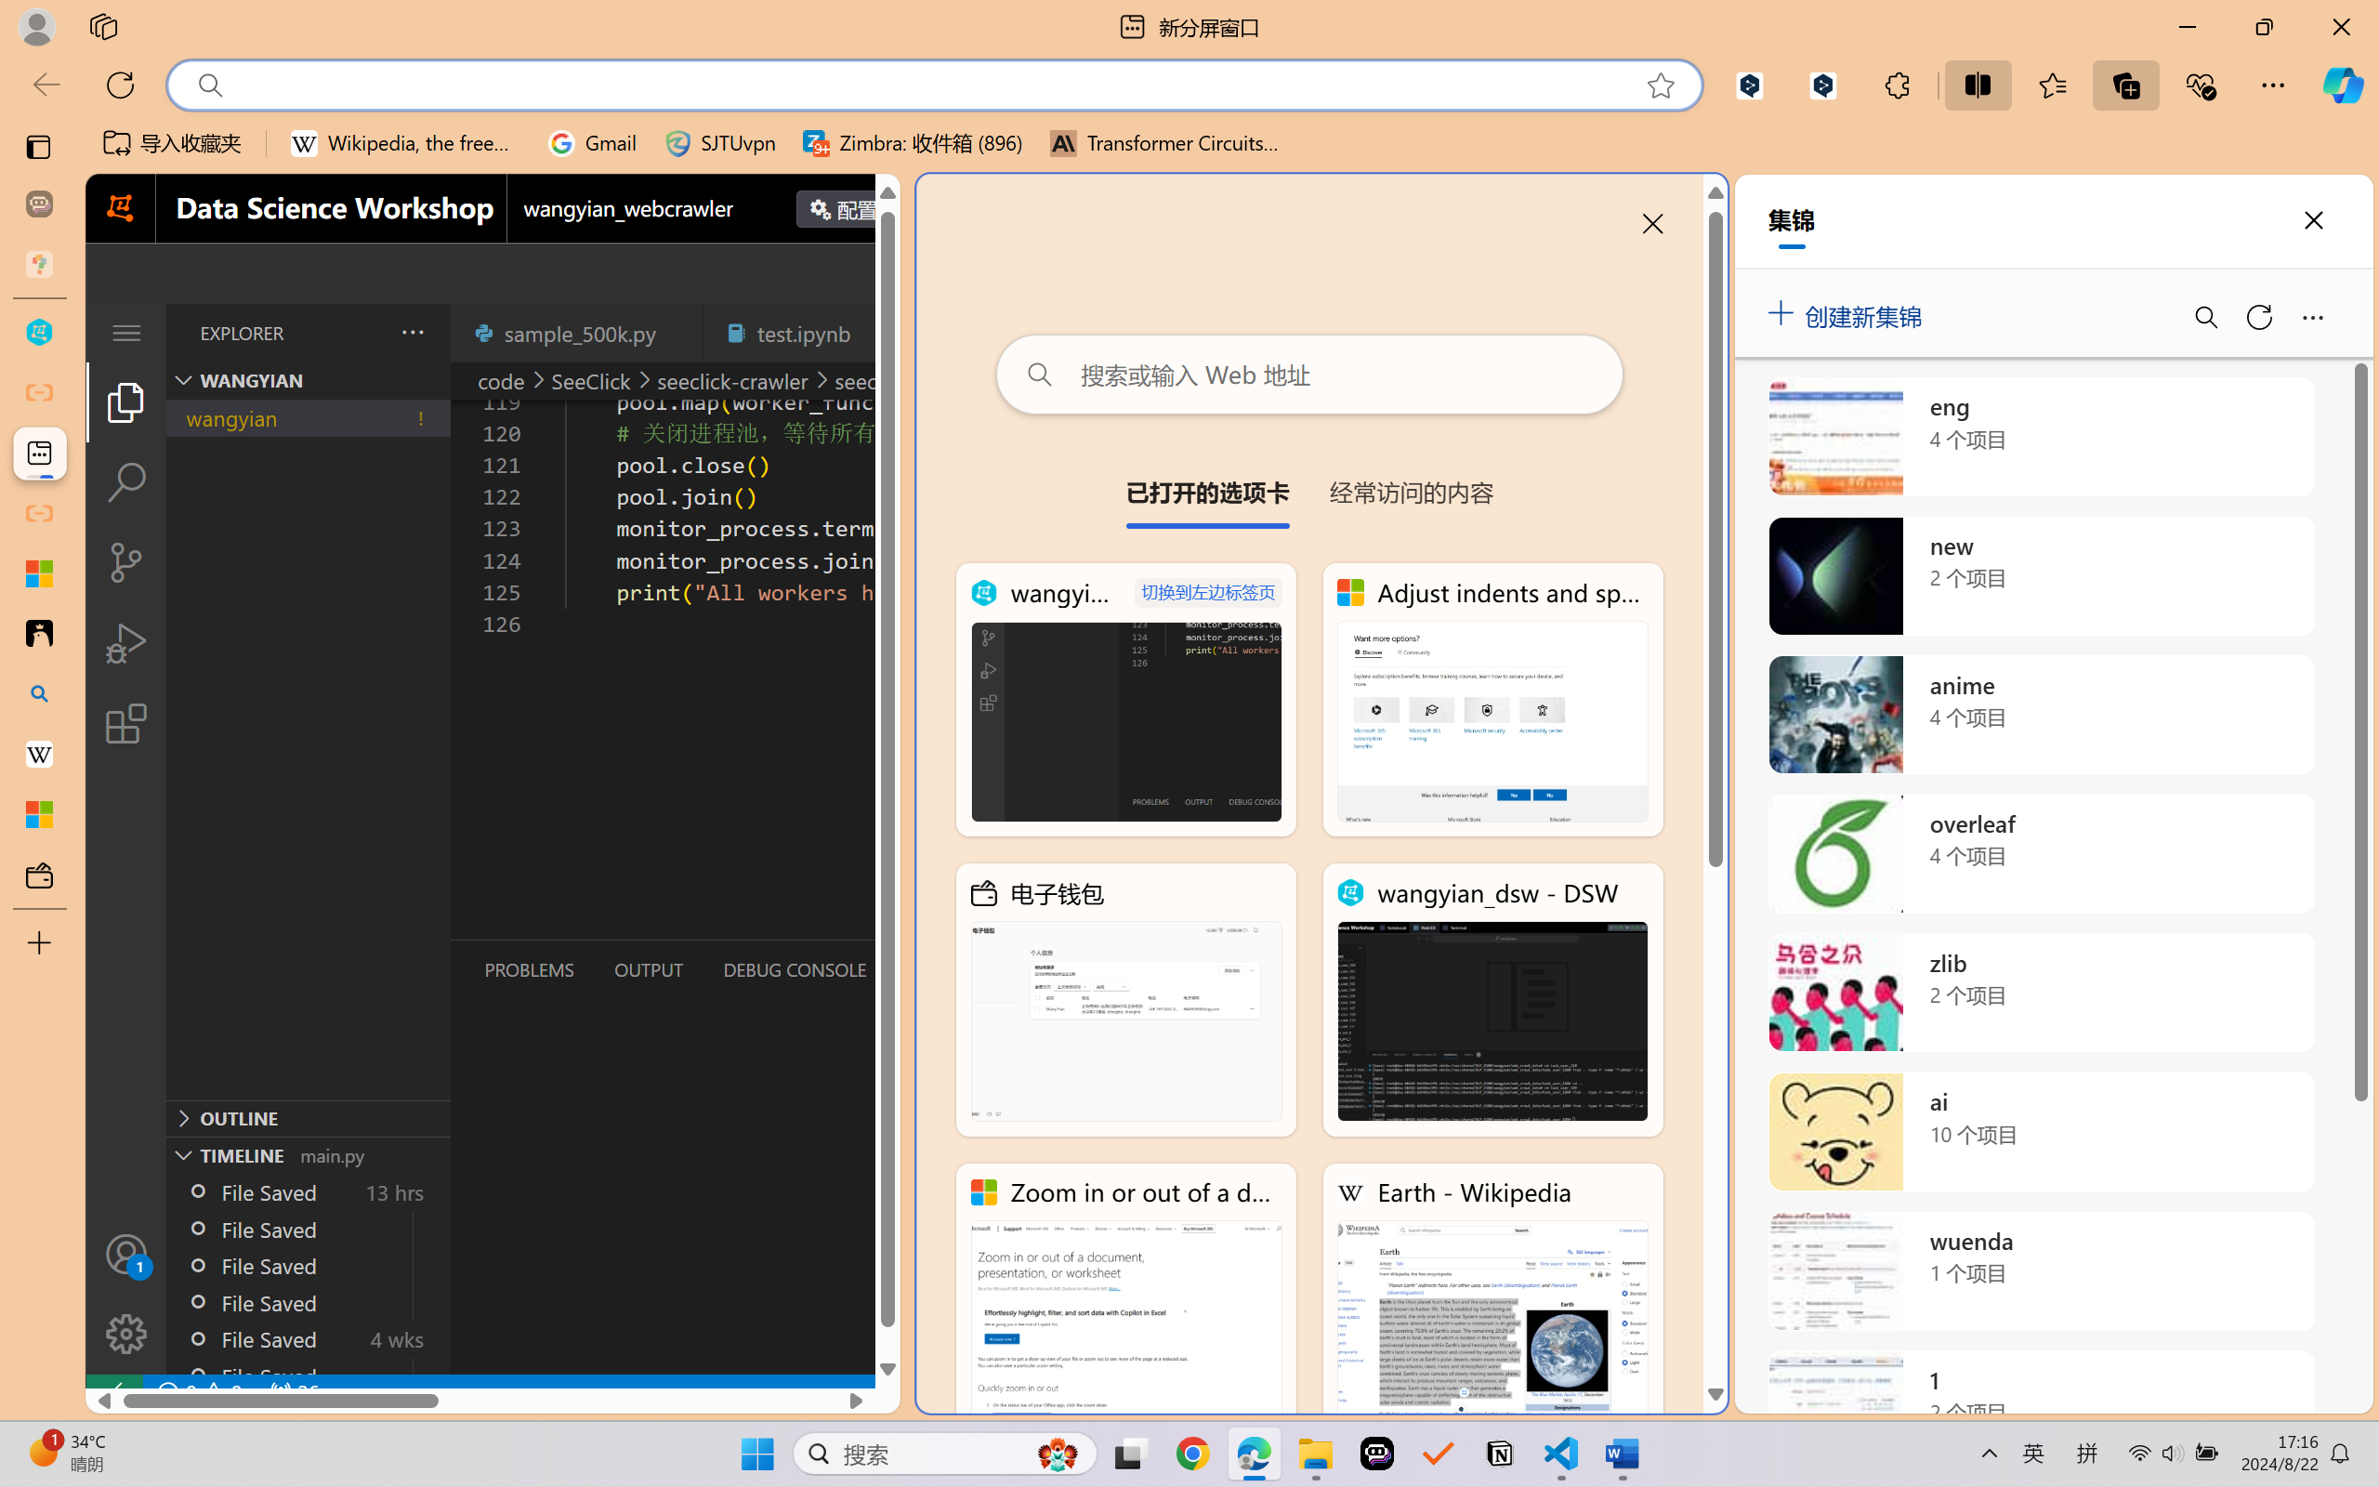 The height and width of the screenshot is (1487, 2379). What do you see at coordinates (1492, 700) in the screenshot?
I see `Adjust indents and spacing - Microsoft Support` at bounding box center [1492, 700].